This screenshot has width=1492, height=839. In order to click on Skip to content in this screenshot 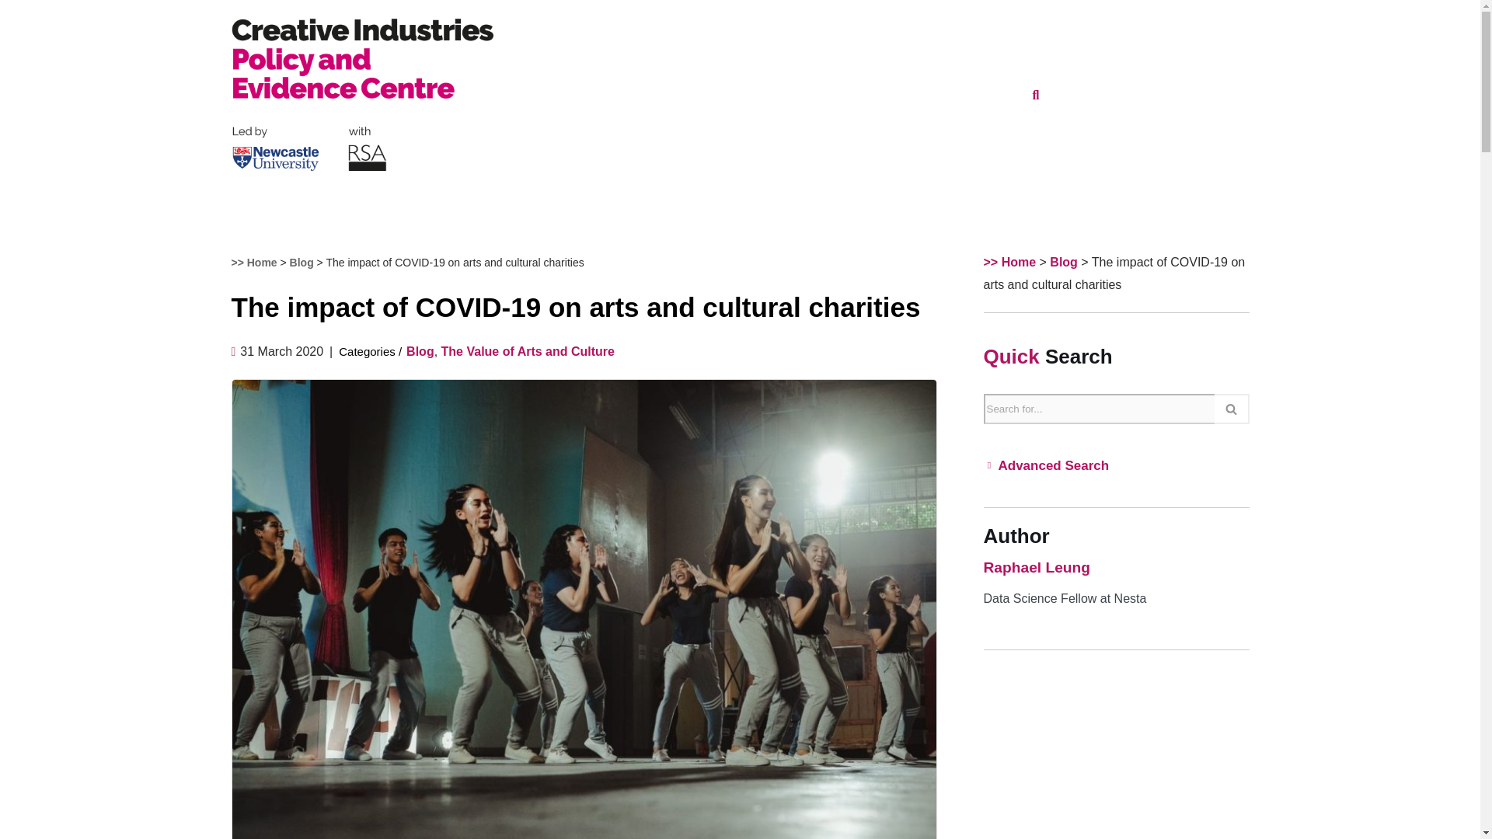, I will do `click(12, 33)`.